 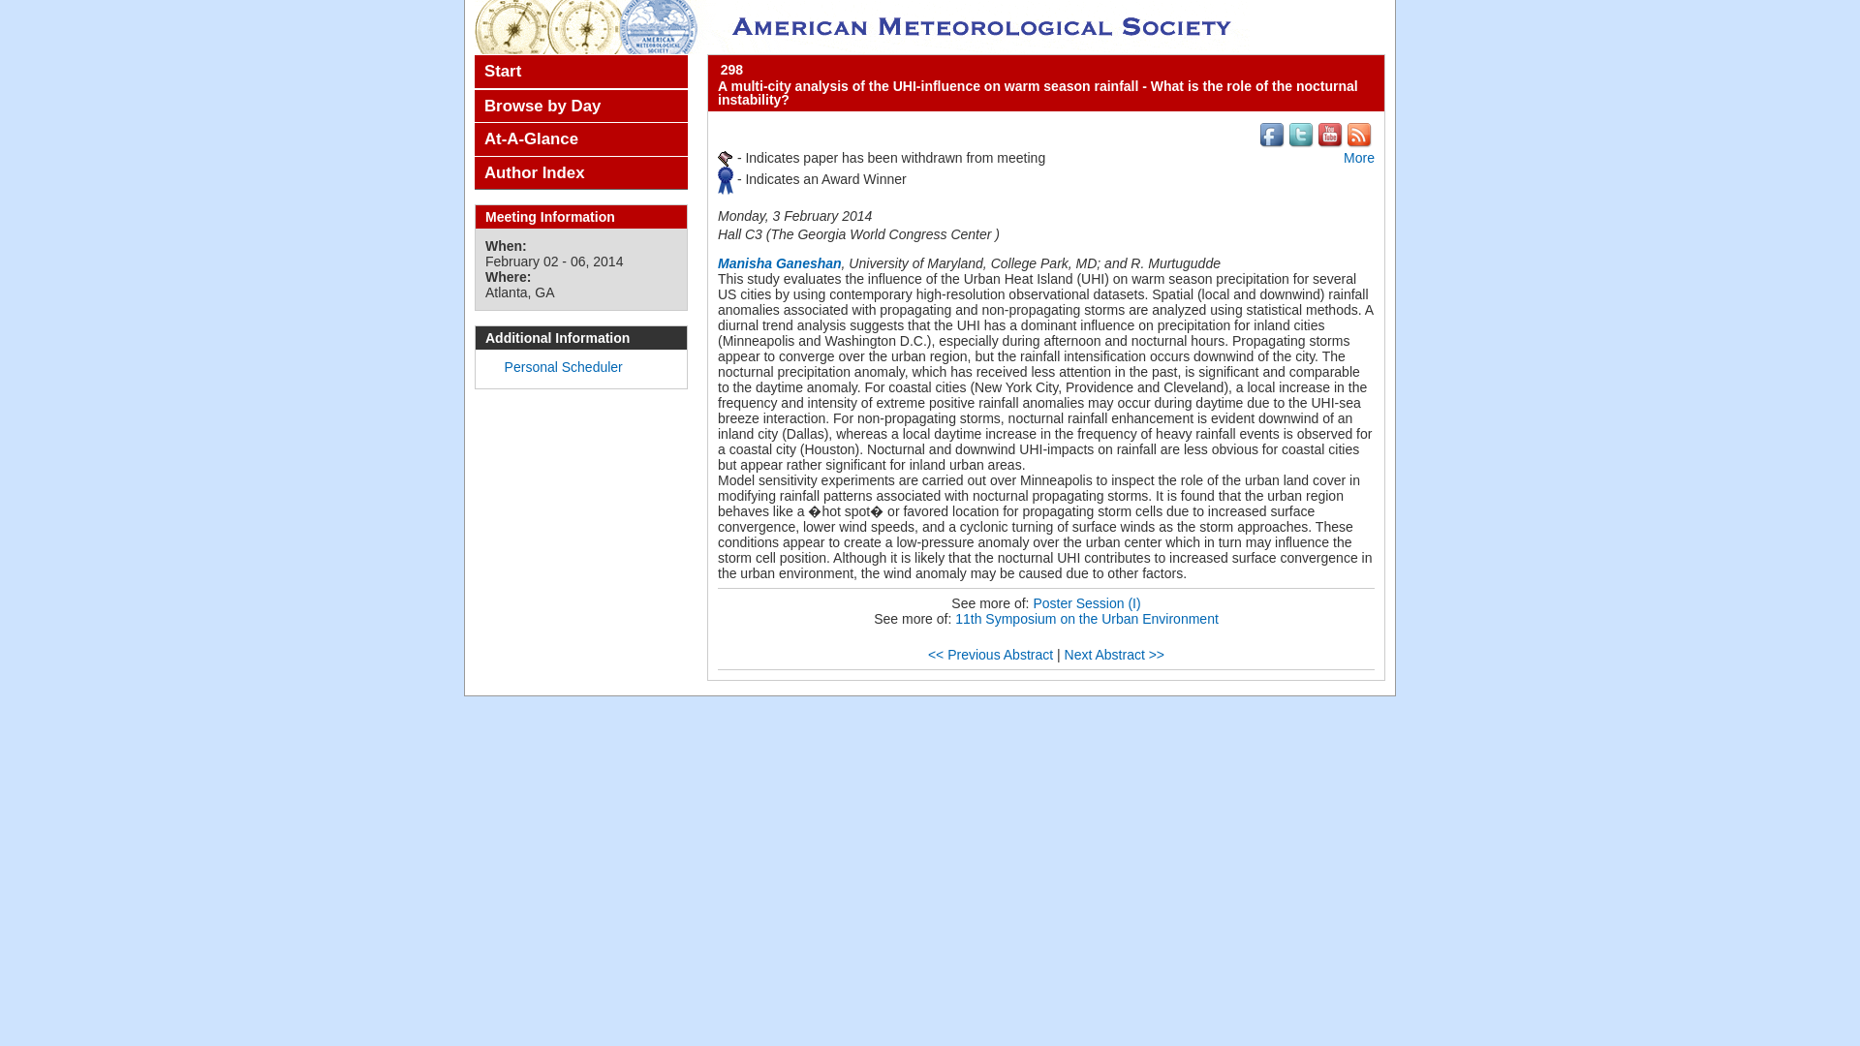 What do you see at coordinates (581, 172) in the screenshot?
I see `Author Index` at bounding box center [581, 172].